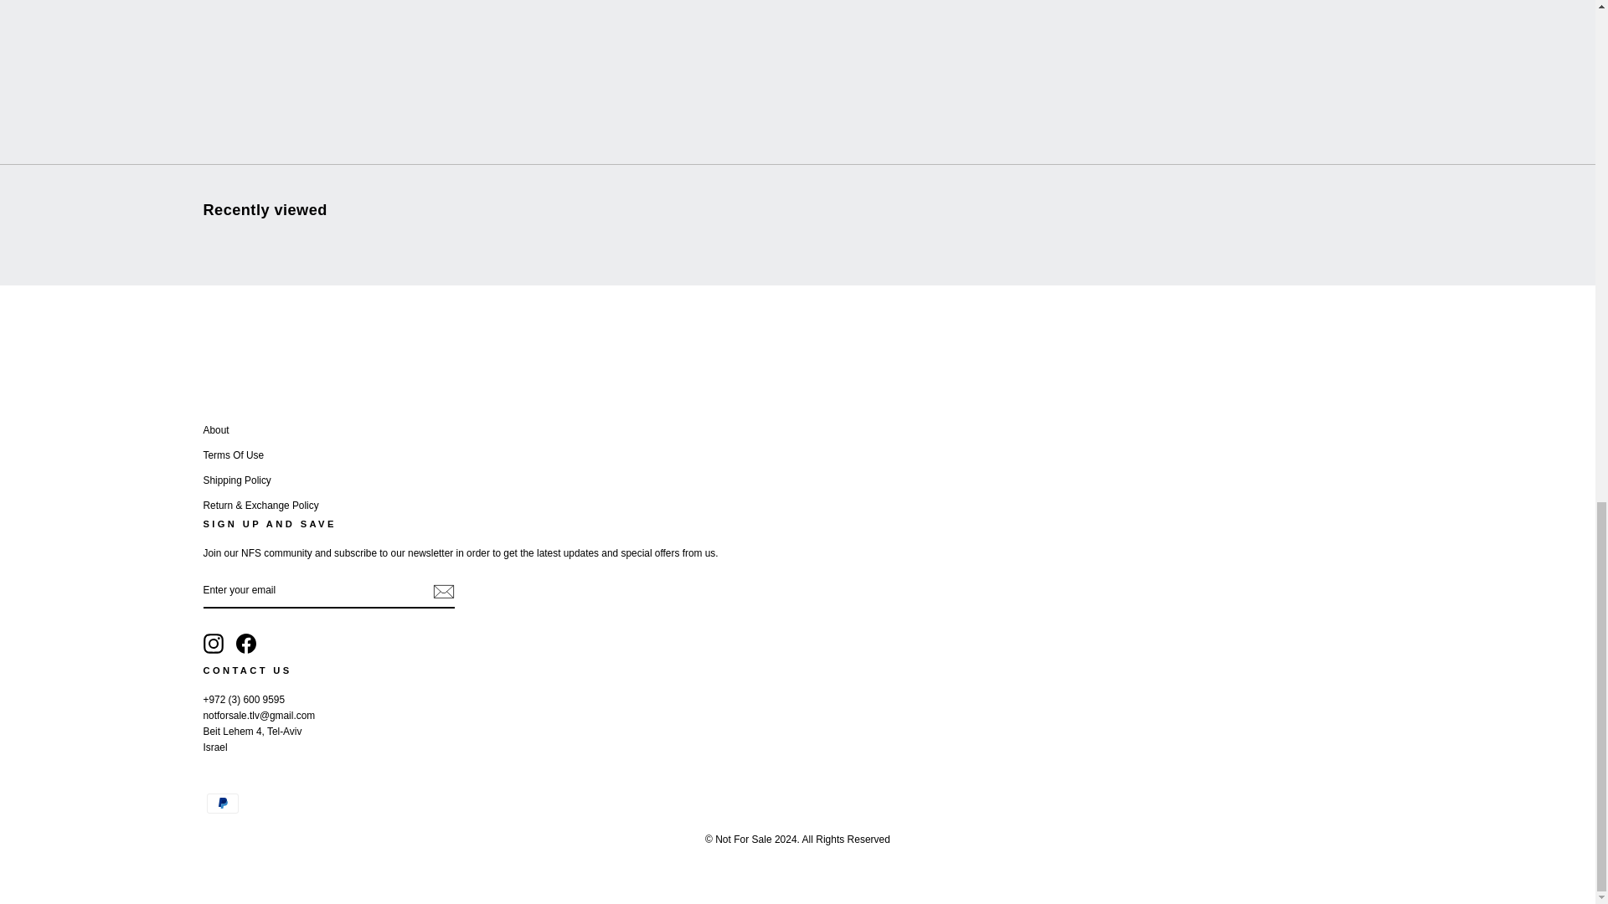 The height and width of the screenshot is (904, 1608). I want to click on NOT FOR SALE on Facebook, so click(246, 643).